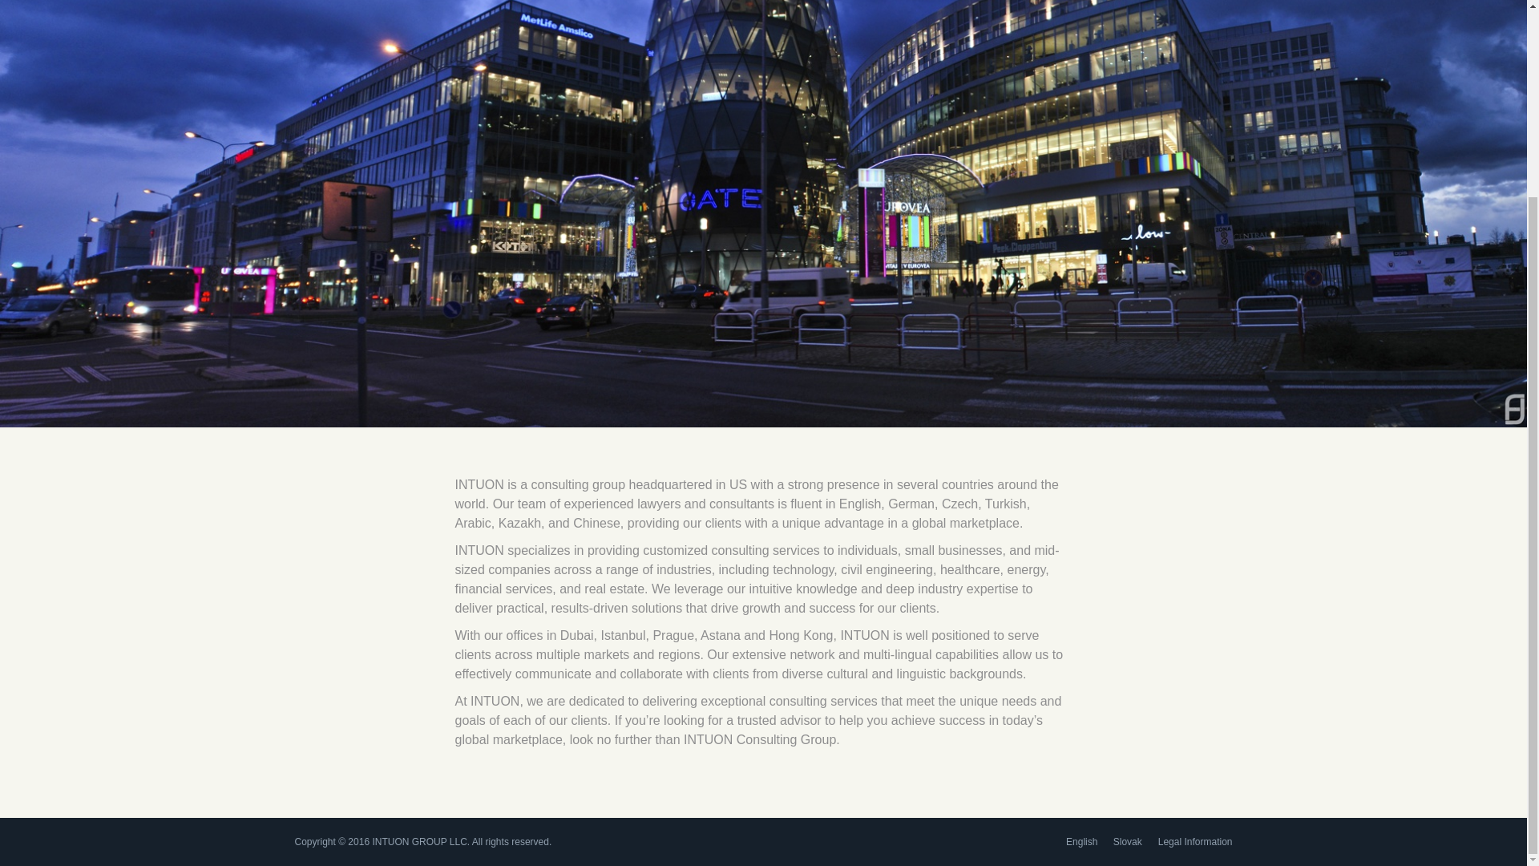  What do you see at coordinates (1127, 842) in the screenshot?
I see `Slovak` at bounding box center [1127, 842].